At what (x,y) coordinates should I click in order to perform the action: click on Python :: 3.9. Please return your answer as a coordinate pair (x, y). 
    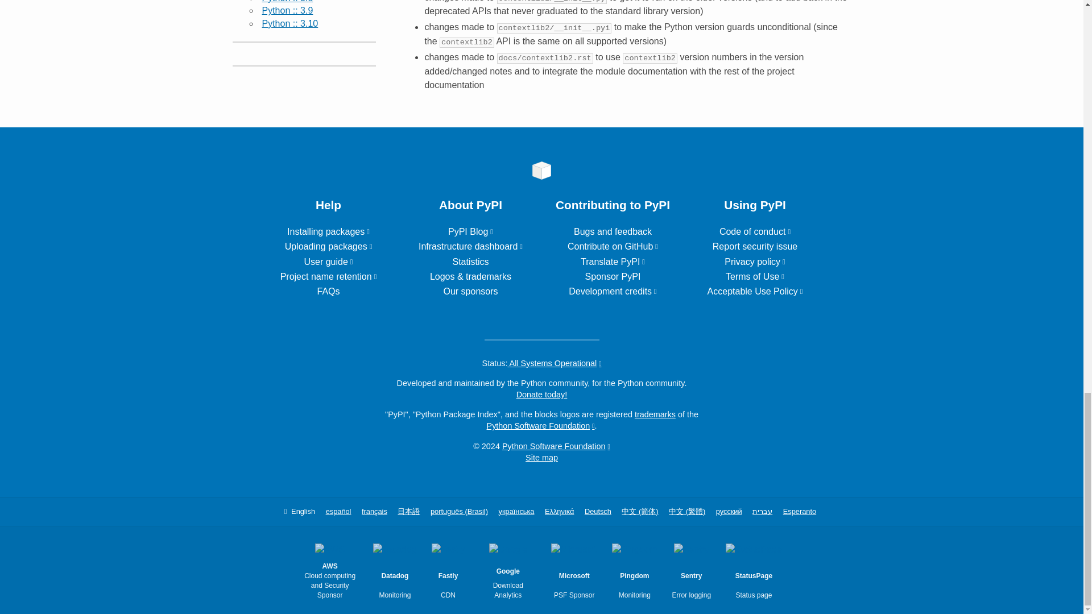
    Looking at the image, I should click on (287, 10).